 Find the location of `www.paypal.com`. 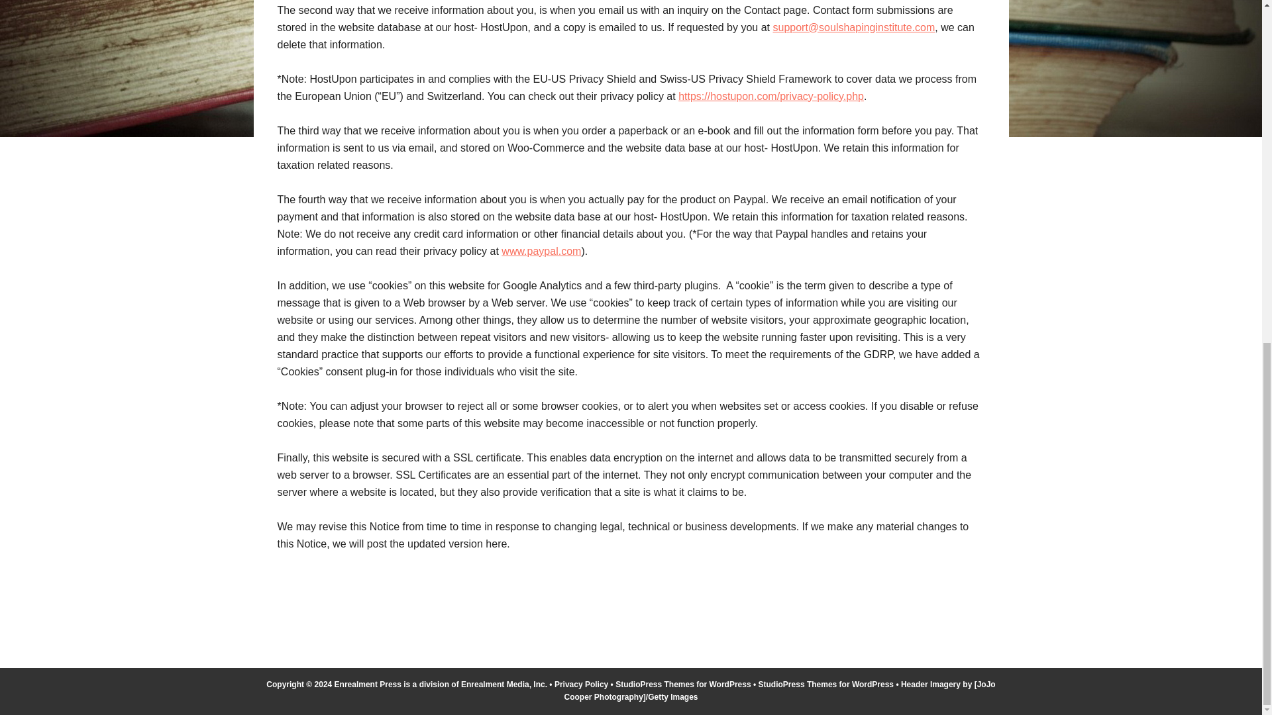

www.paypal.com is located at coordinates (541, 251).